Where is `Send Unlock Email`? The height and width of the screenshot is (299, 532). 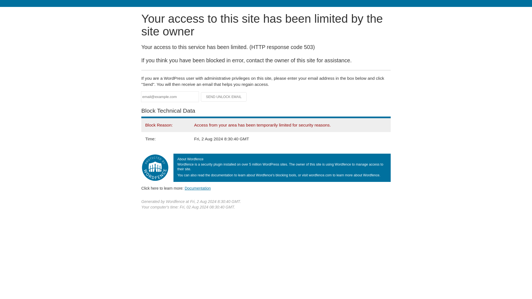 Send Unlock Email is located at coordinates (224, 97).